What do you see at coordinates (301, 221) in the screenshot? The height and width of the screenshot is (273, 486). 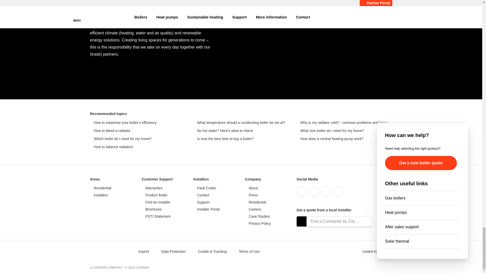 I see `Use current location` at bounding box center [301, 221].